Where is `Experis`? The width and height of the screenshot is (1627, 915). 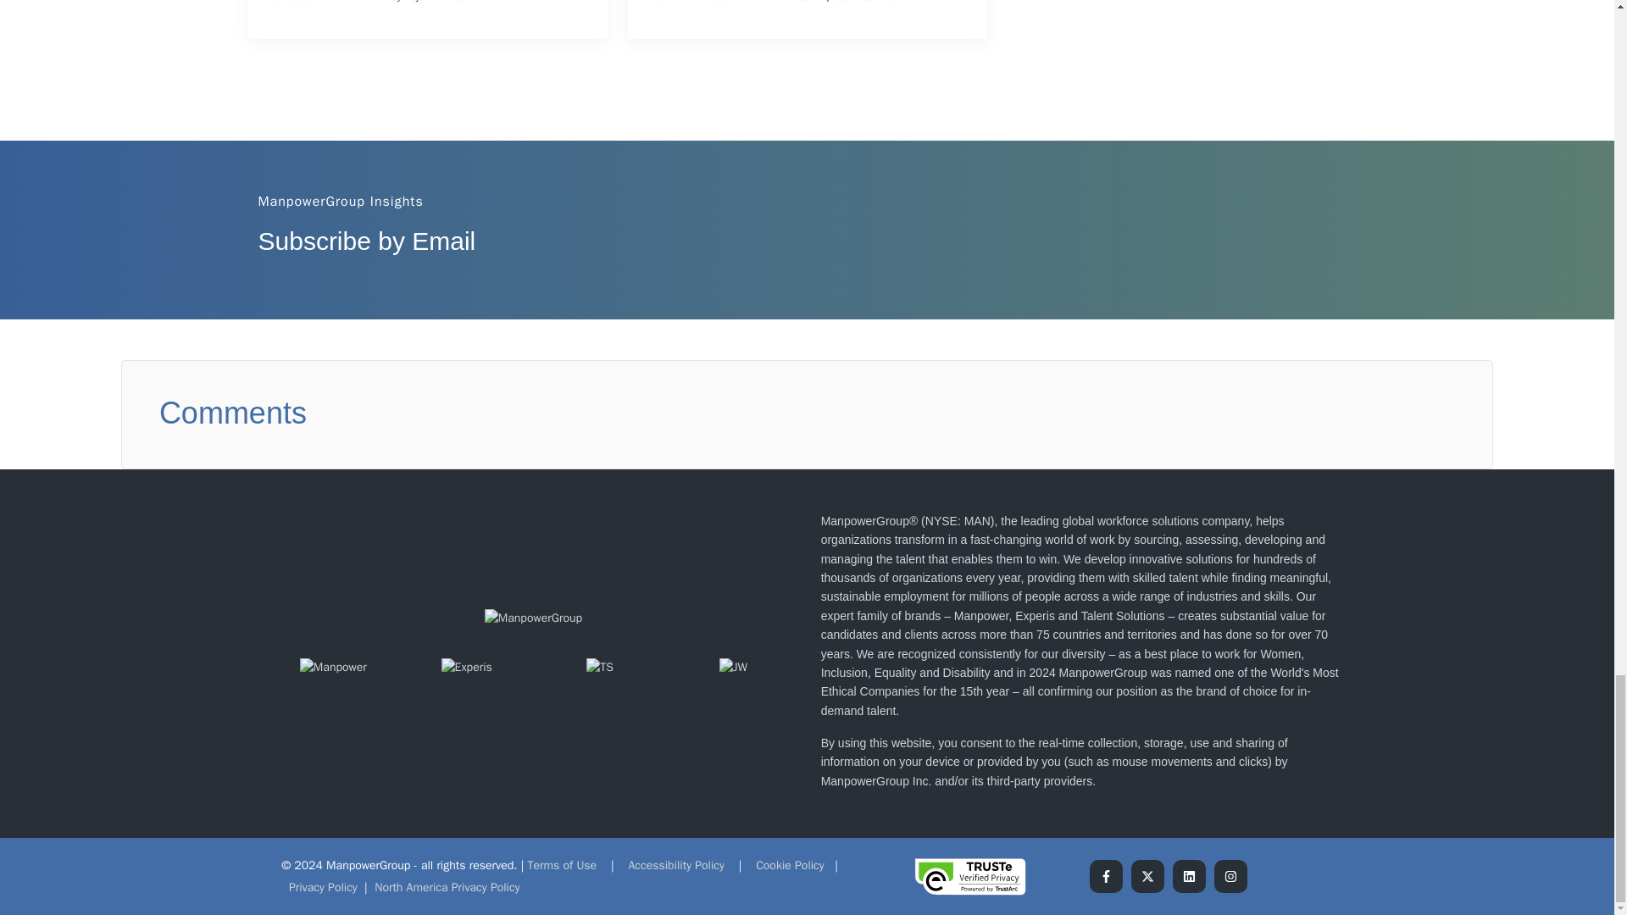
Experis is located at coordinates (466, 668).